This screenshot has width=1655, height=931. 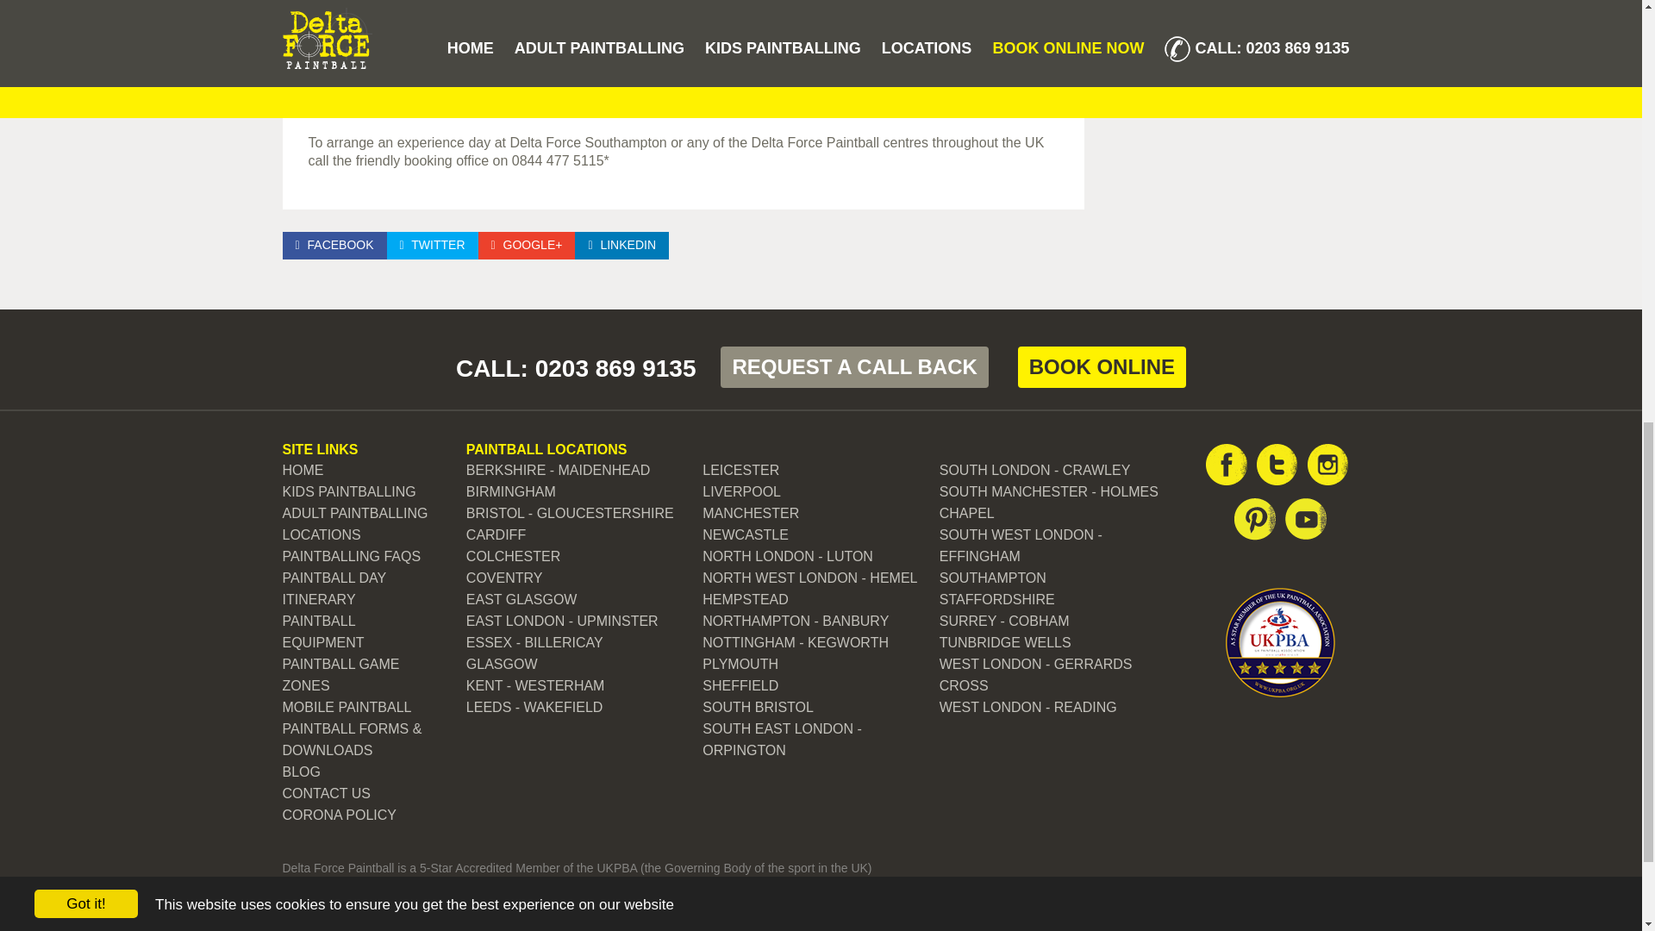 What do you see at coordinates (334, 245) in the screenshot?
I see `FACEBOOK` at bounding box center [334, 245].